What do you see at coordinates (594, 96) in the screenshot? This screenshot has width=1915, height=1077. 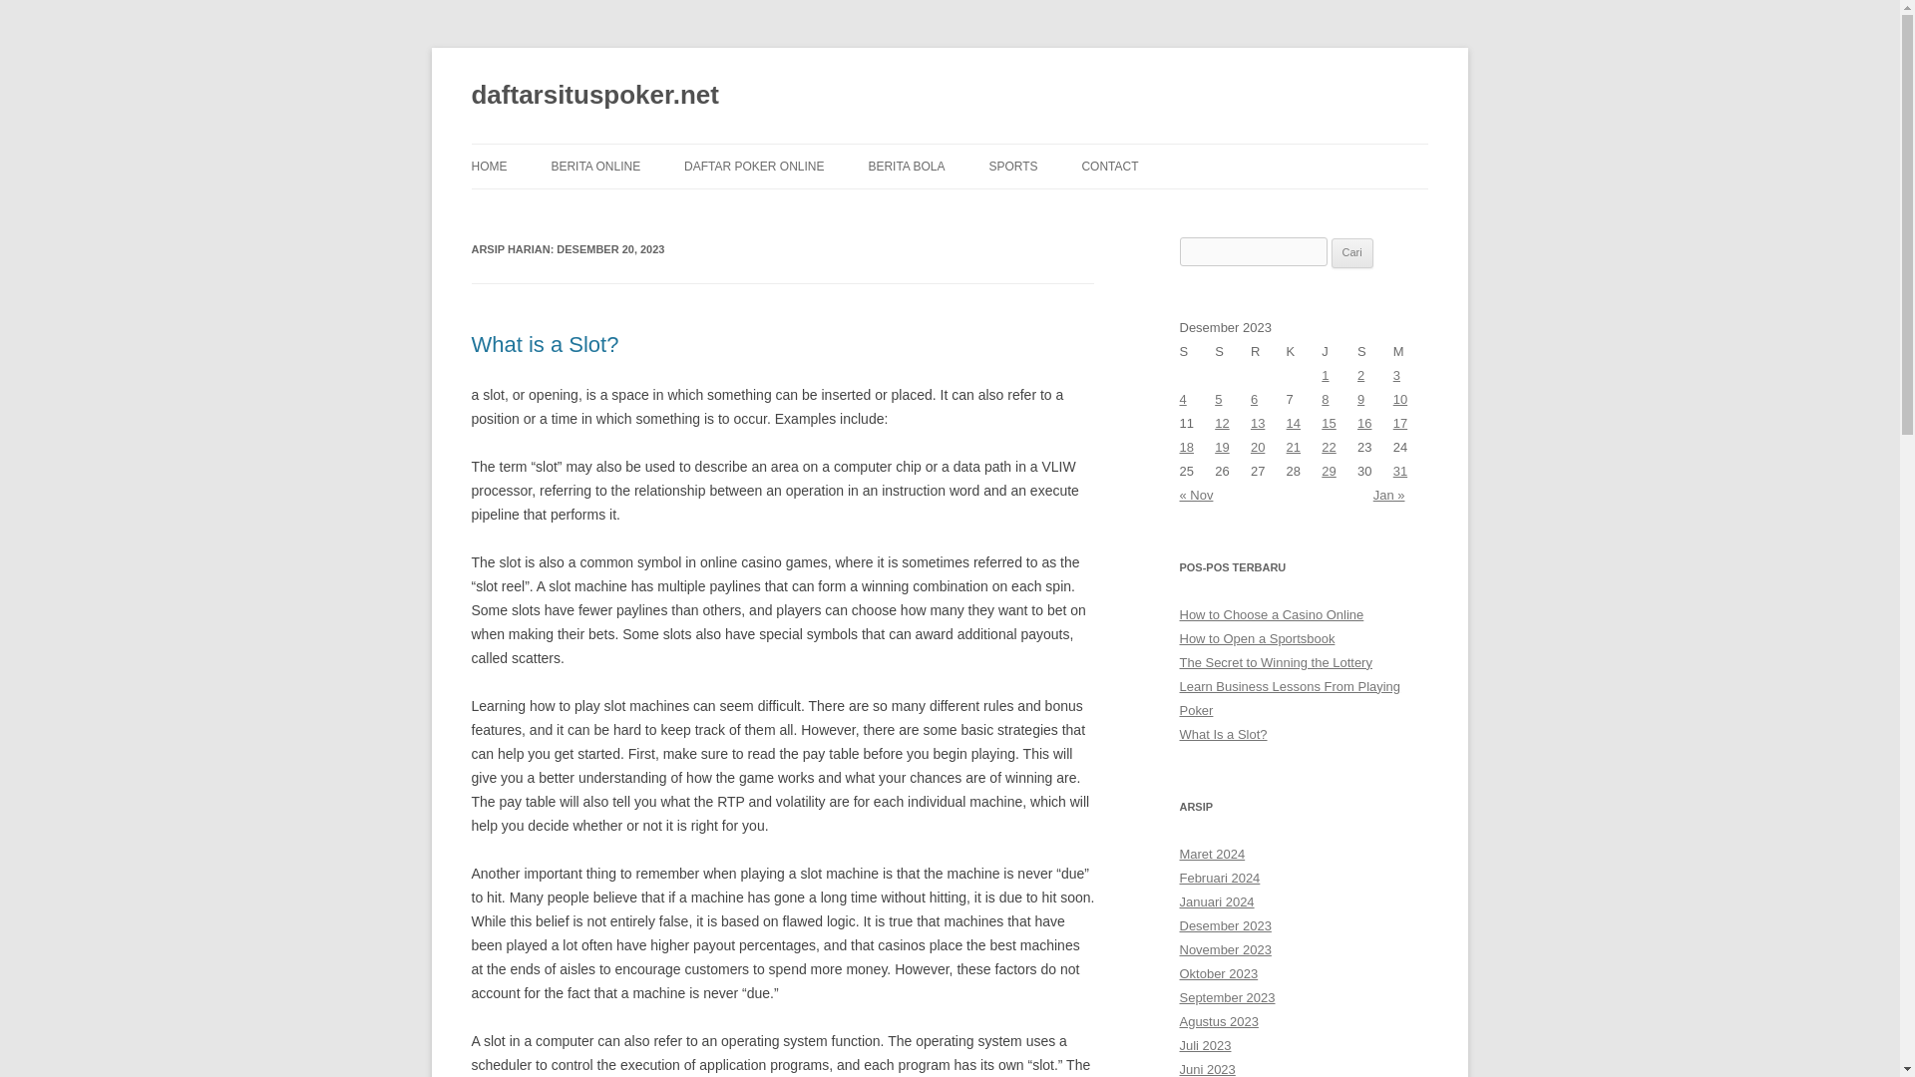 I see `daftarsituspoker.net` at bounding box center [594, 96].